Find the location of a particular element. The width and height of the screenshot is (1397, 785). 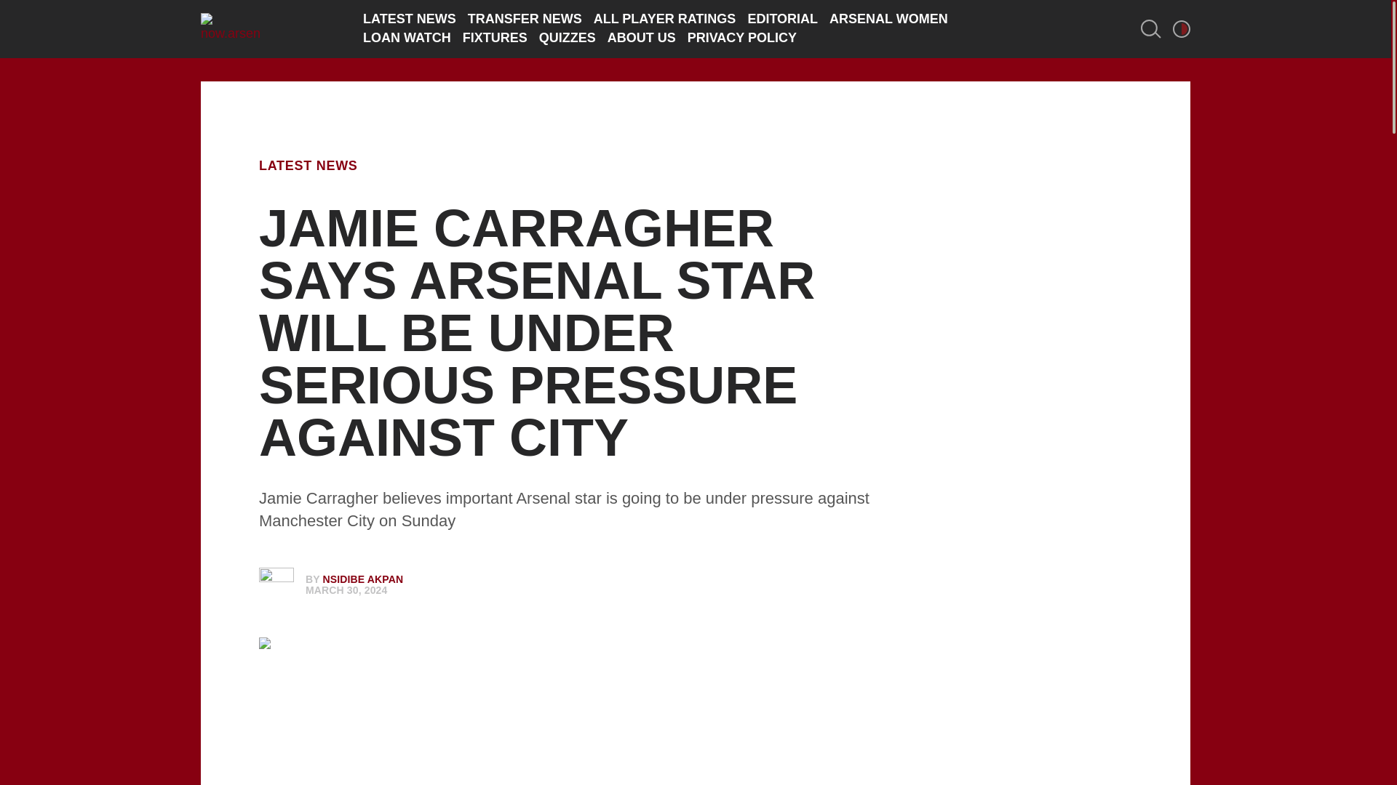

QUIZZES is located at coordinates (568, 38).